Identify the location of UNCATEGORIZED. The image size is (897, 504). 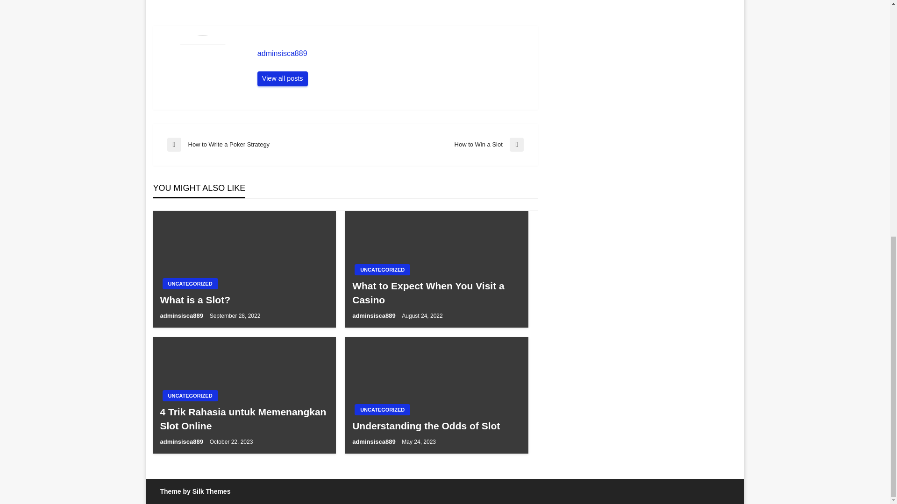
(190, 284).